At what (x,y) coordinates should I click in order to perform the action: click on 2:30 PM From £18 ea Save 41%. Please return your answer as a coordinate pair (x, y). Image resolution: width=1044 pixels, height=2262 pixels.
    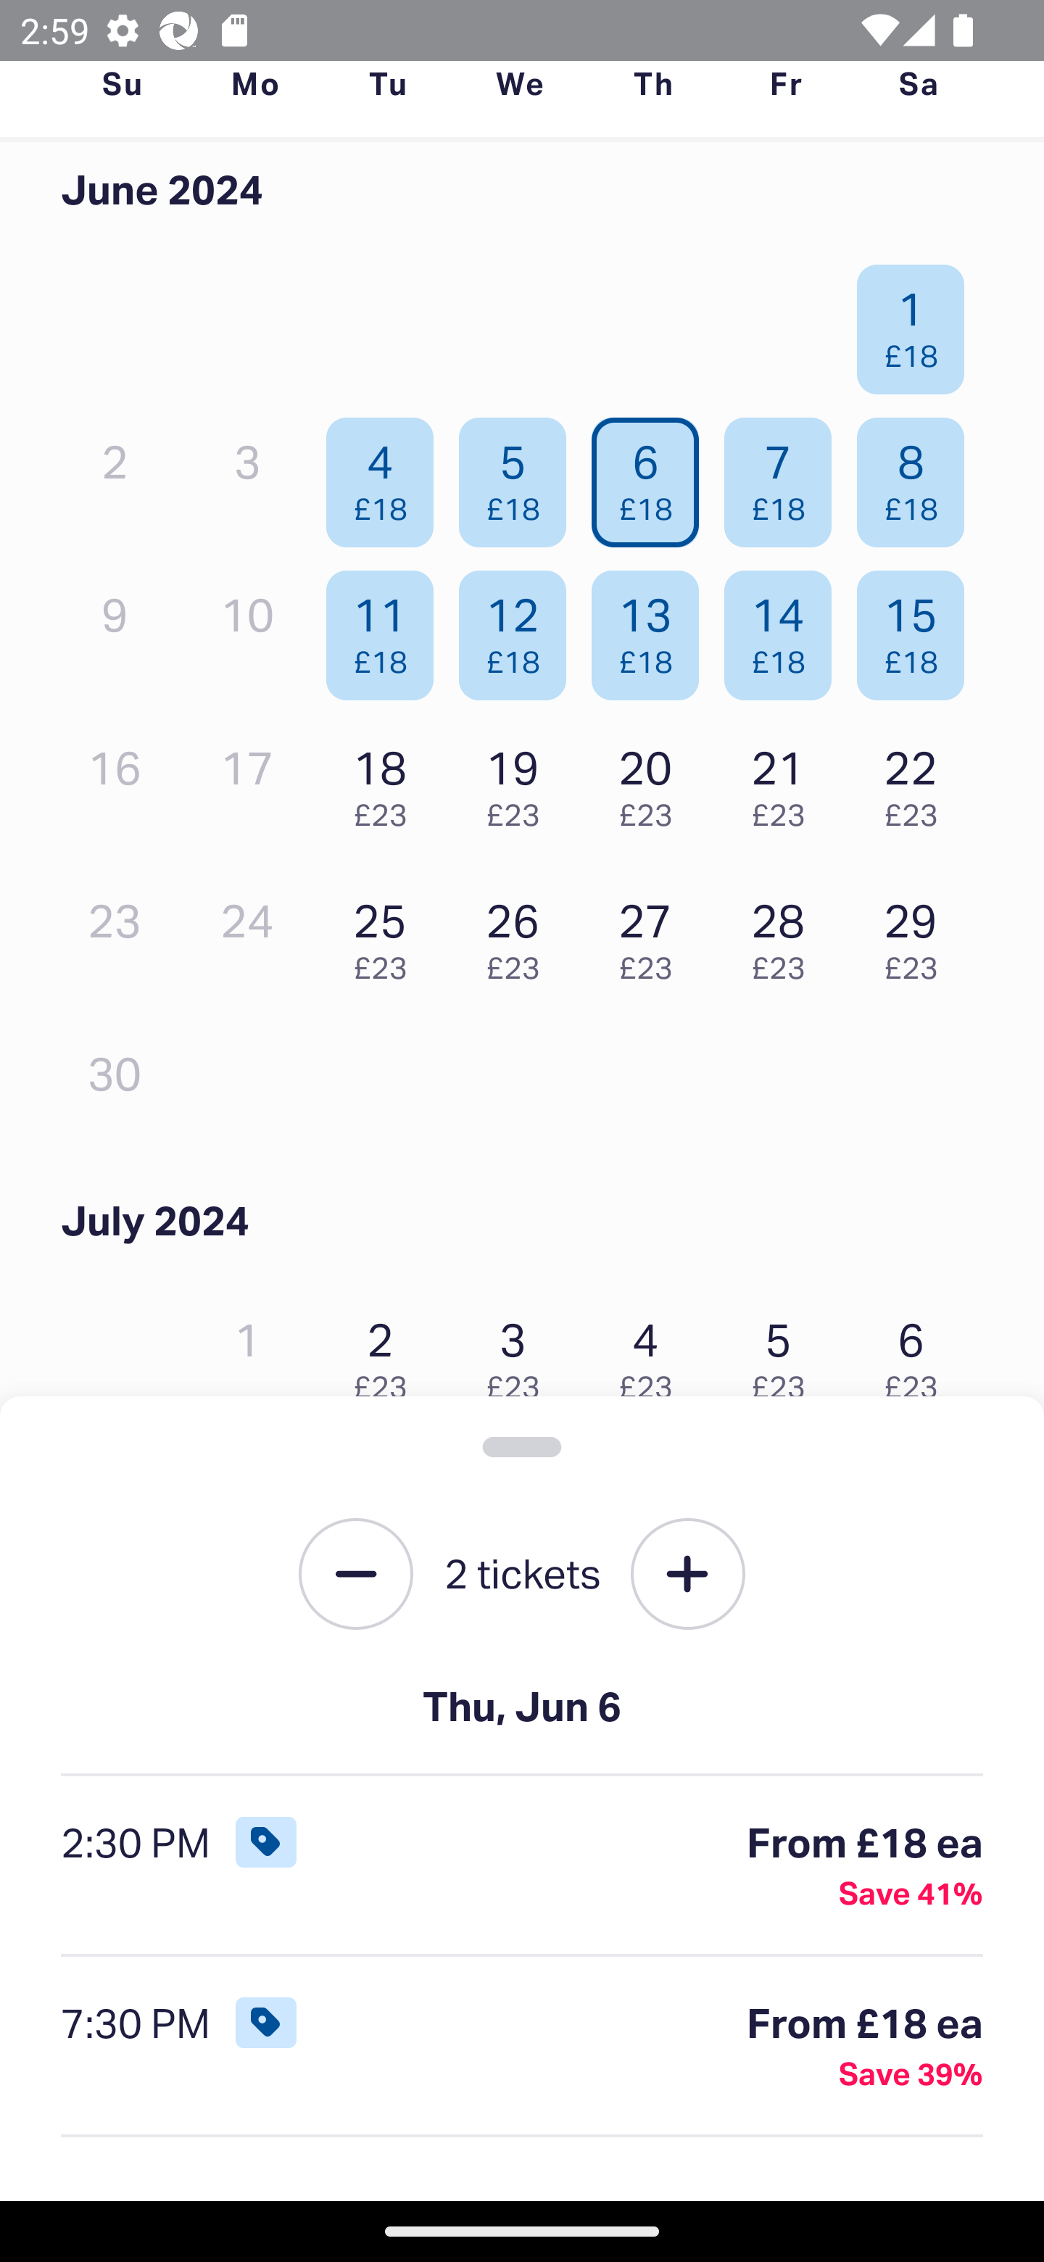
    Looking at the image, I should click on (522, 1866).